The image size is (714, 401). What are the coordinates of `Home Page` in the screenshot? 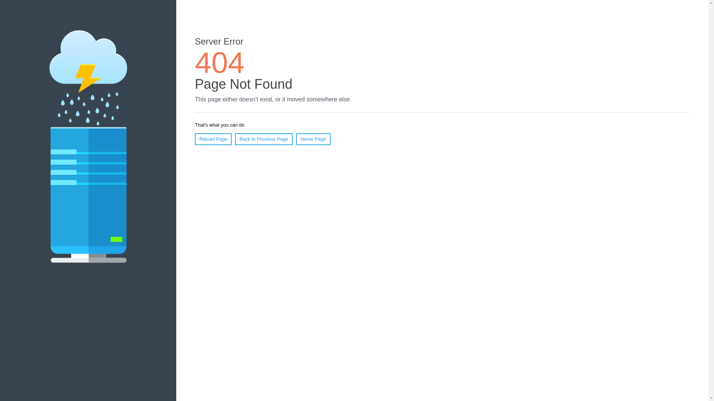 It's located at (313, 139).